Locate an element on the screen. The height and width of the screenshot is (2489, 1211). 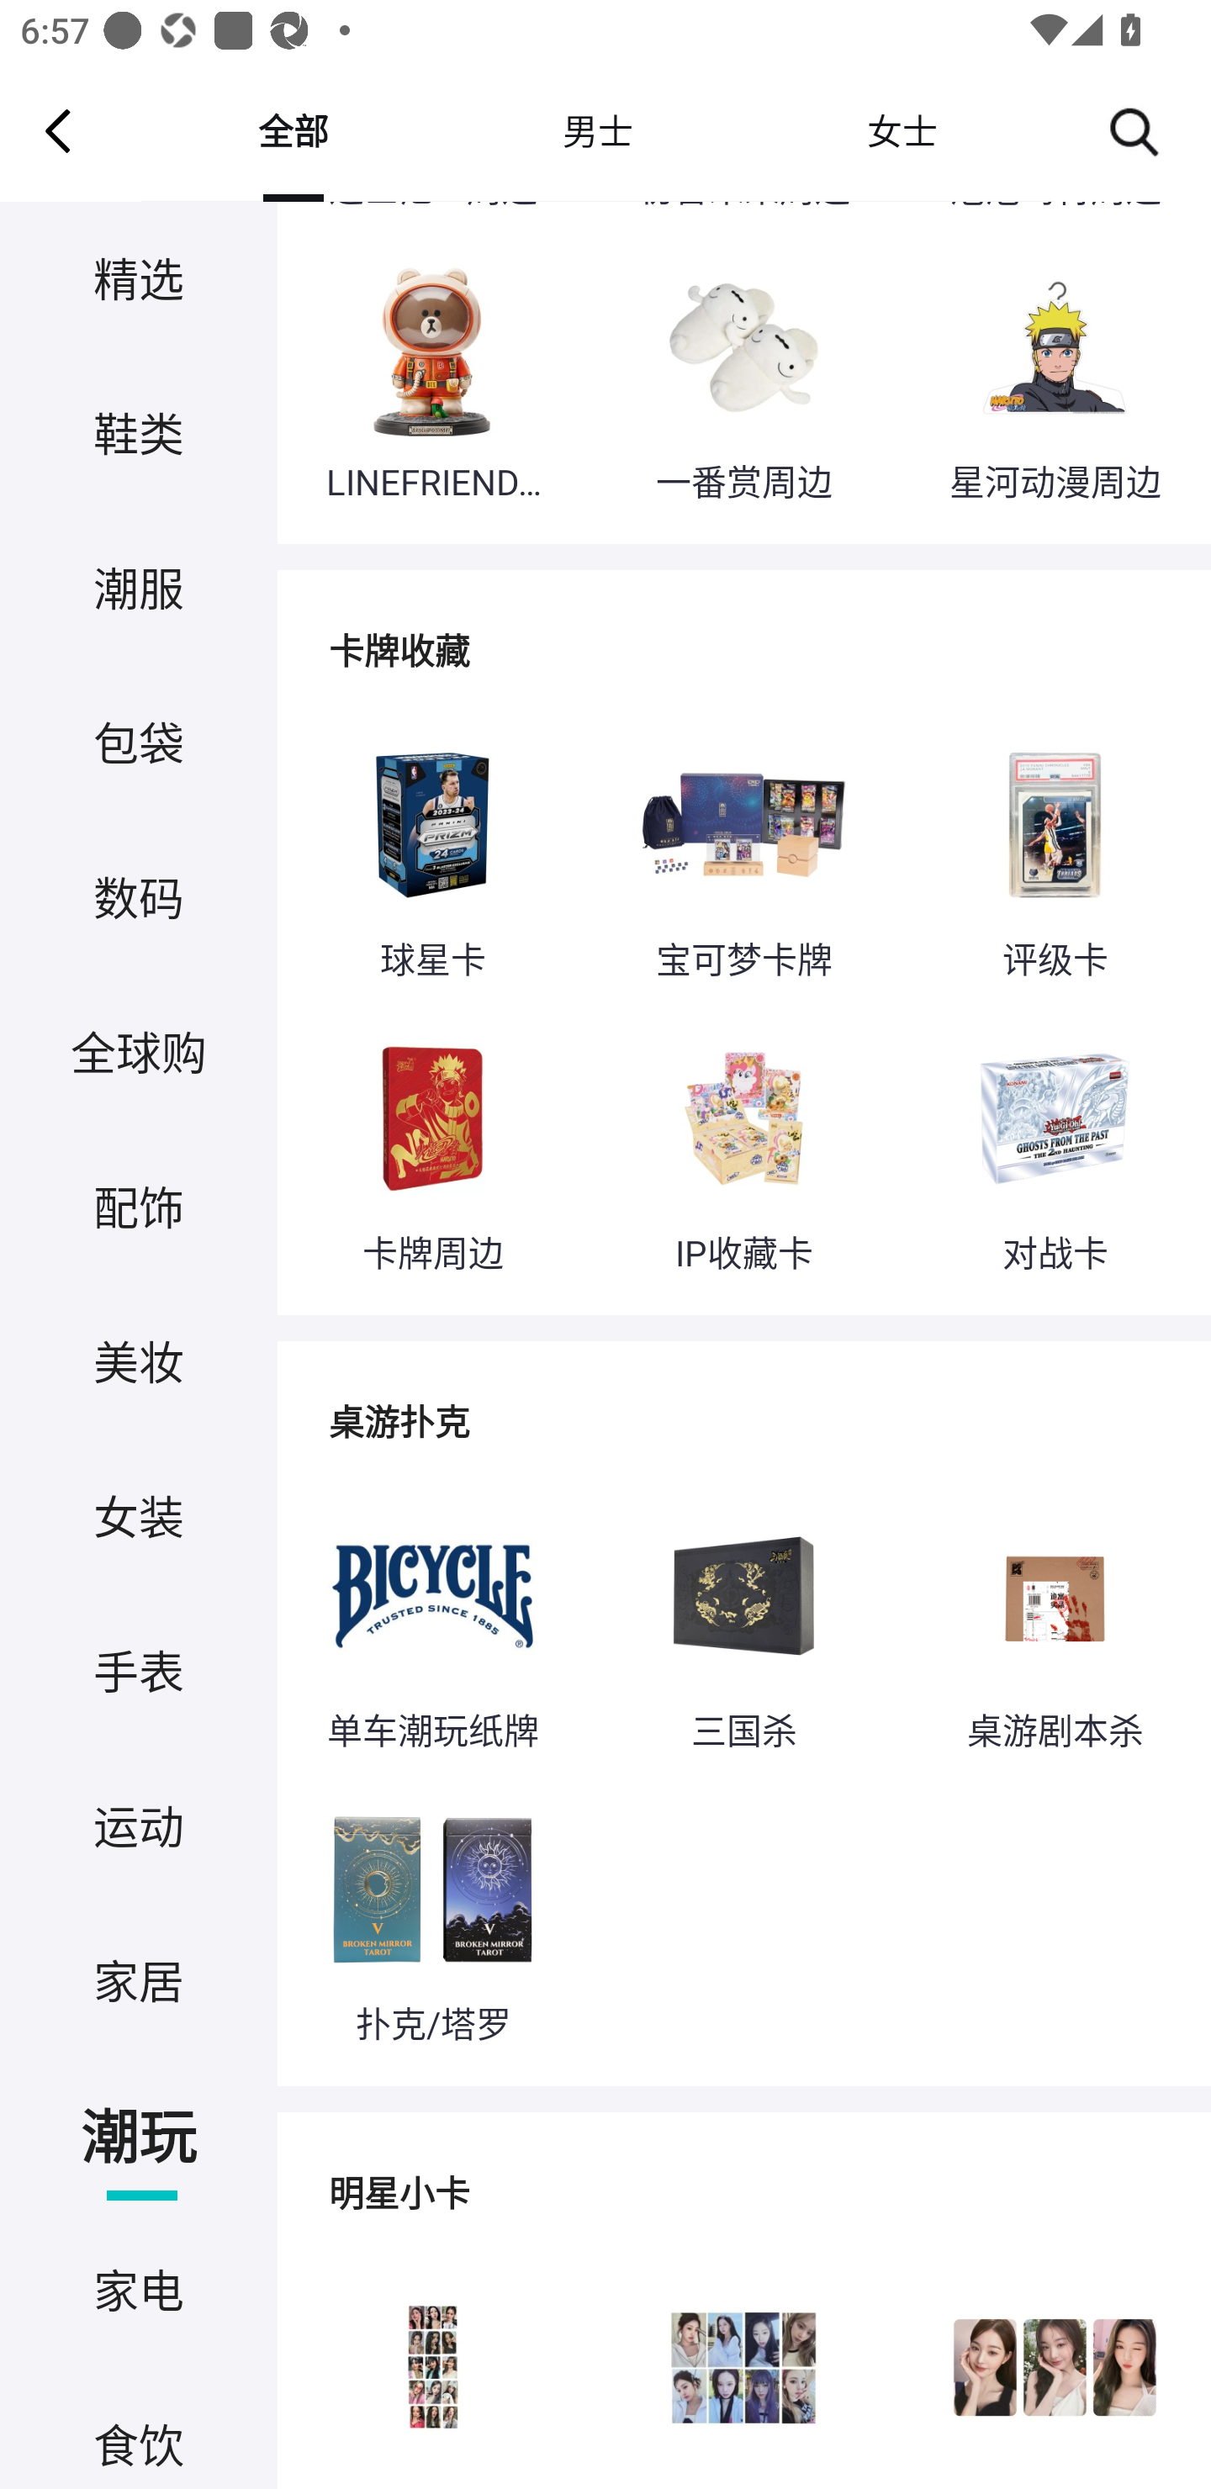
IP收藏卡 is located at coordinates (743, 1152).